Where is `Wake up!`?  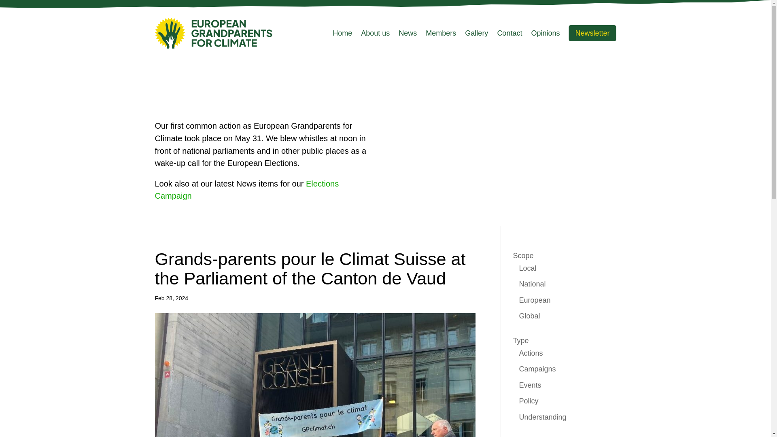
Wake up! is located at coordinates (507, 133).